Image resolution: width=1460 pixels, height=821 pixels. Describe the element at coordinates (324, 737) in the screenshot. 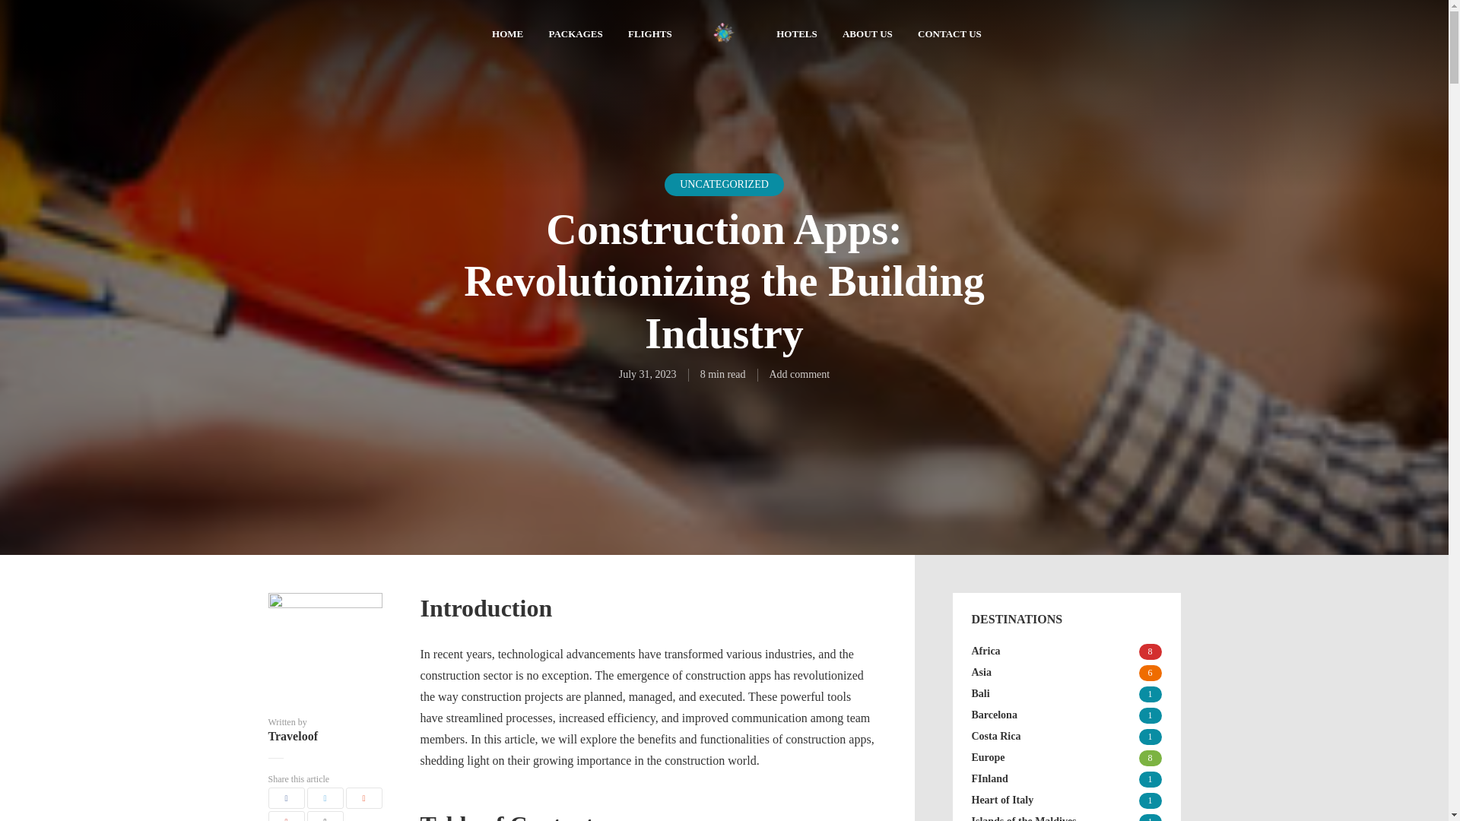

I see `Traveloof` at that location.